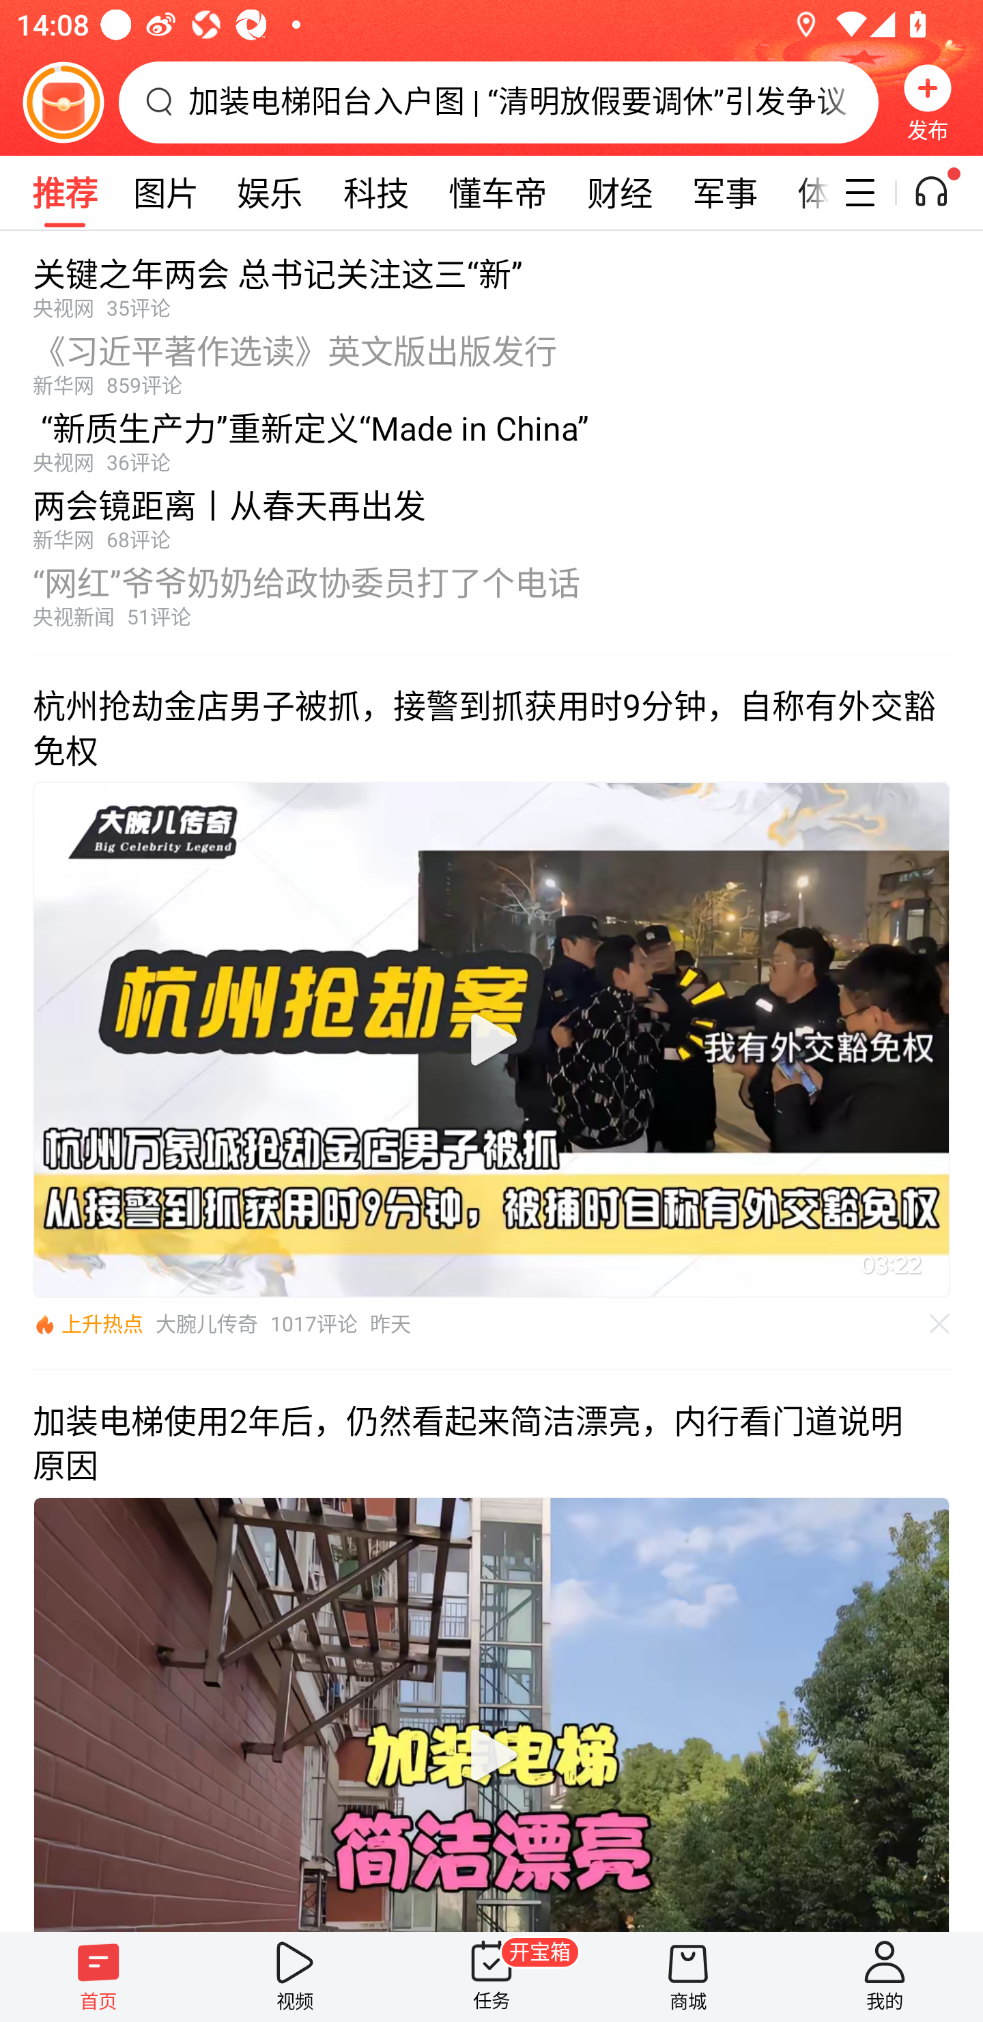 Image resolution: width=983 pixels, height=2022 pixels. I want to click on 播放视频 视频播放器，双击屏幕打开播放控制, so click(491, 1713).